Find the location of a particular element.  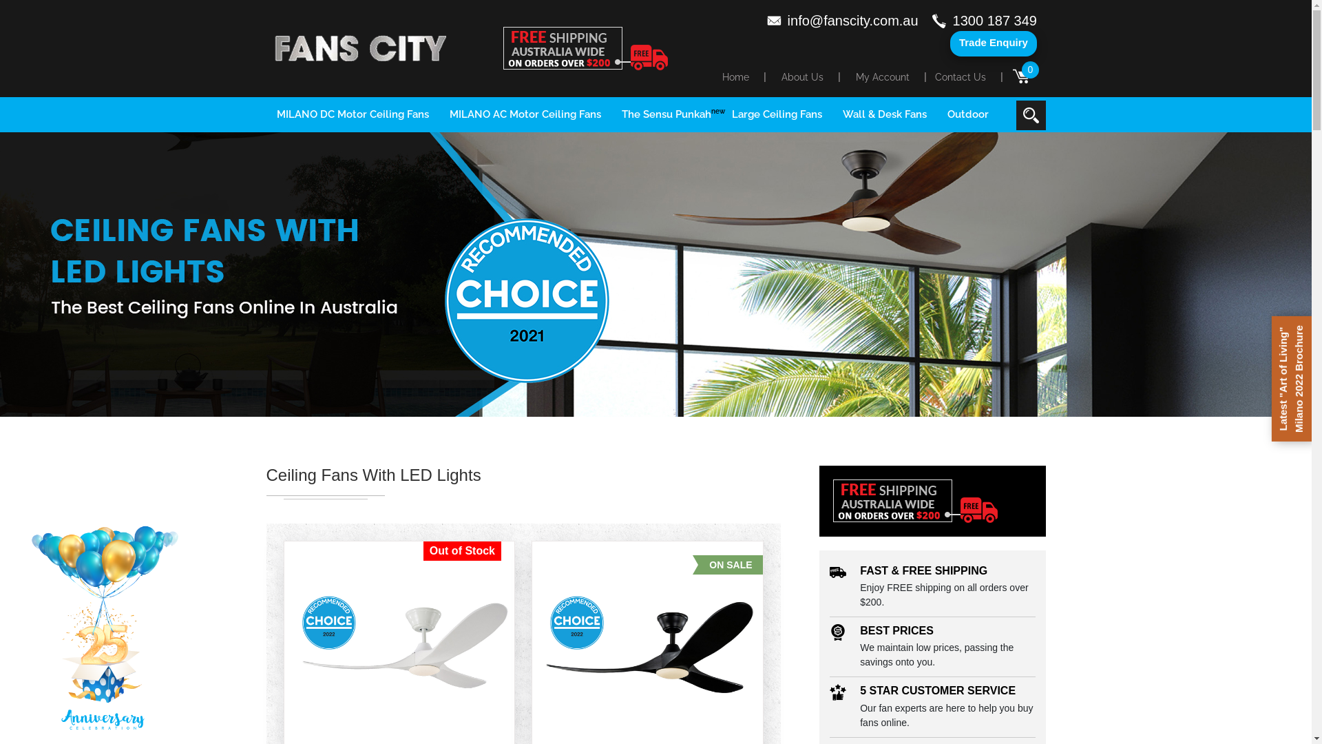

MILANO DC Motor Ceiling Fans is located at coordinates (353, 114).